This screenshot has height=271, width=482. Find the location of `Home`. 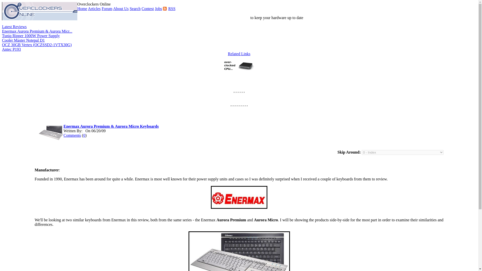

Home is located at coordinates (82, 9).